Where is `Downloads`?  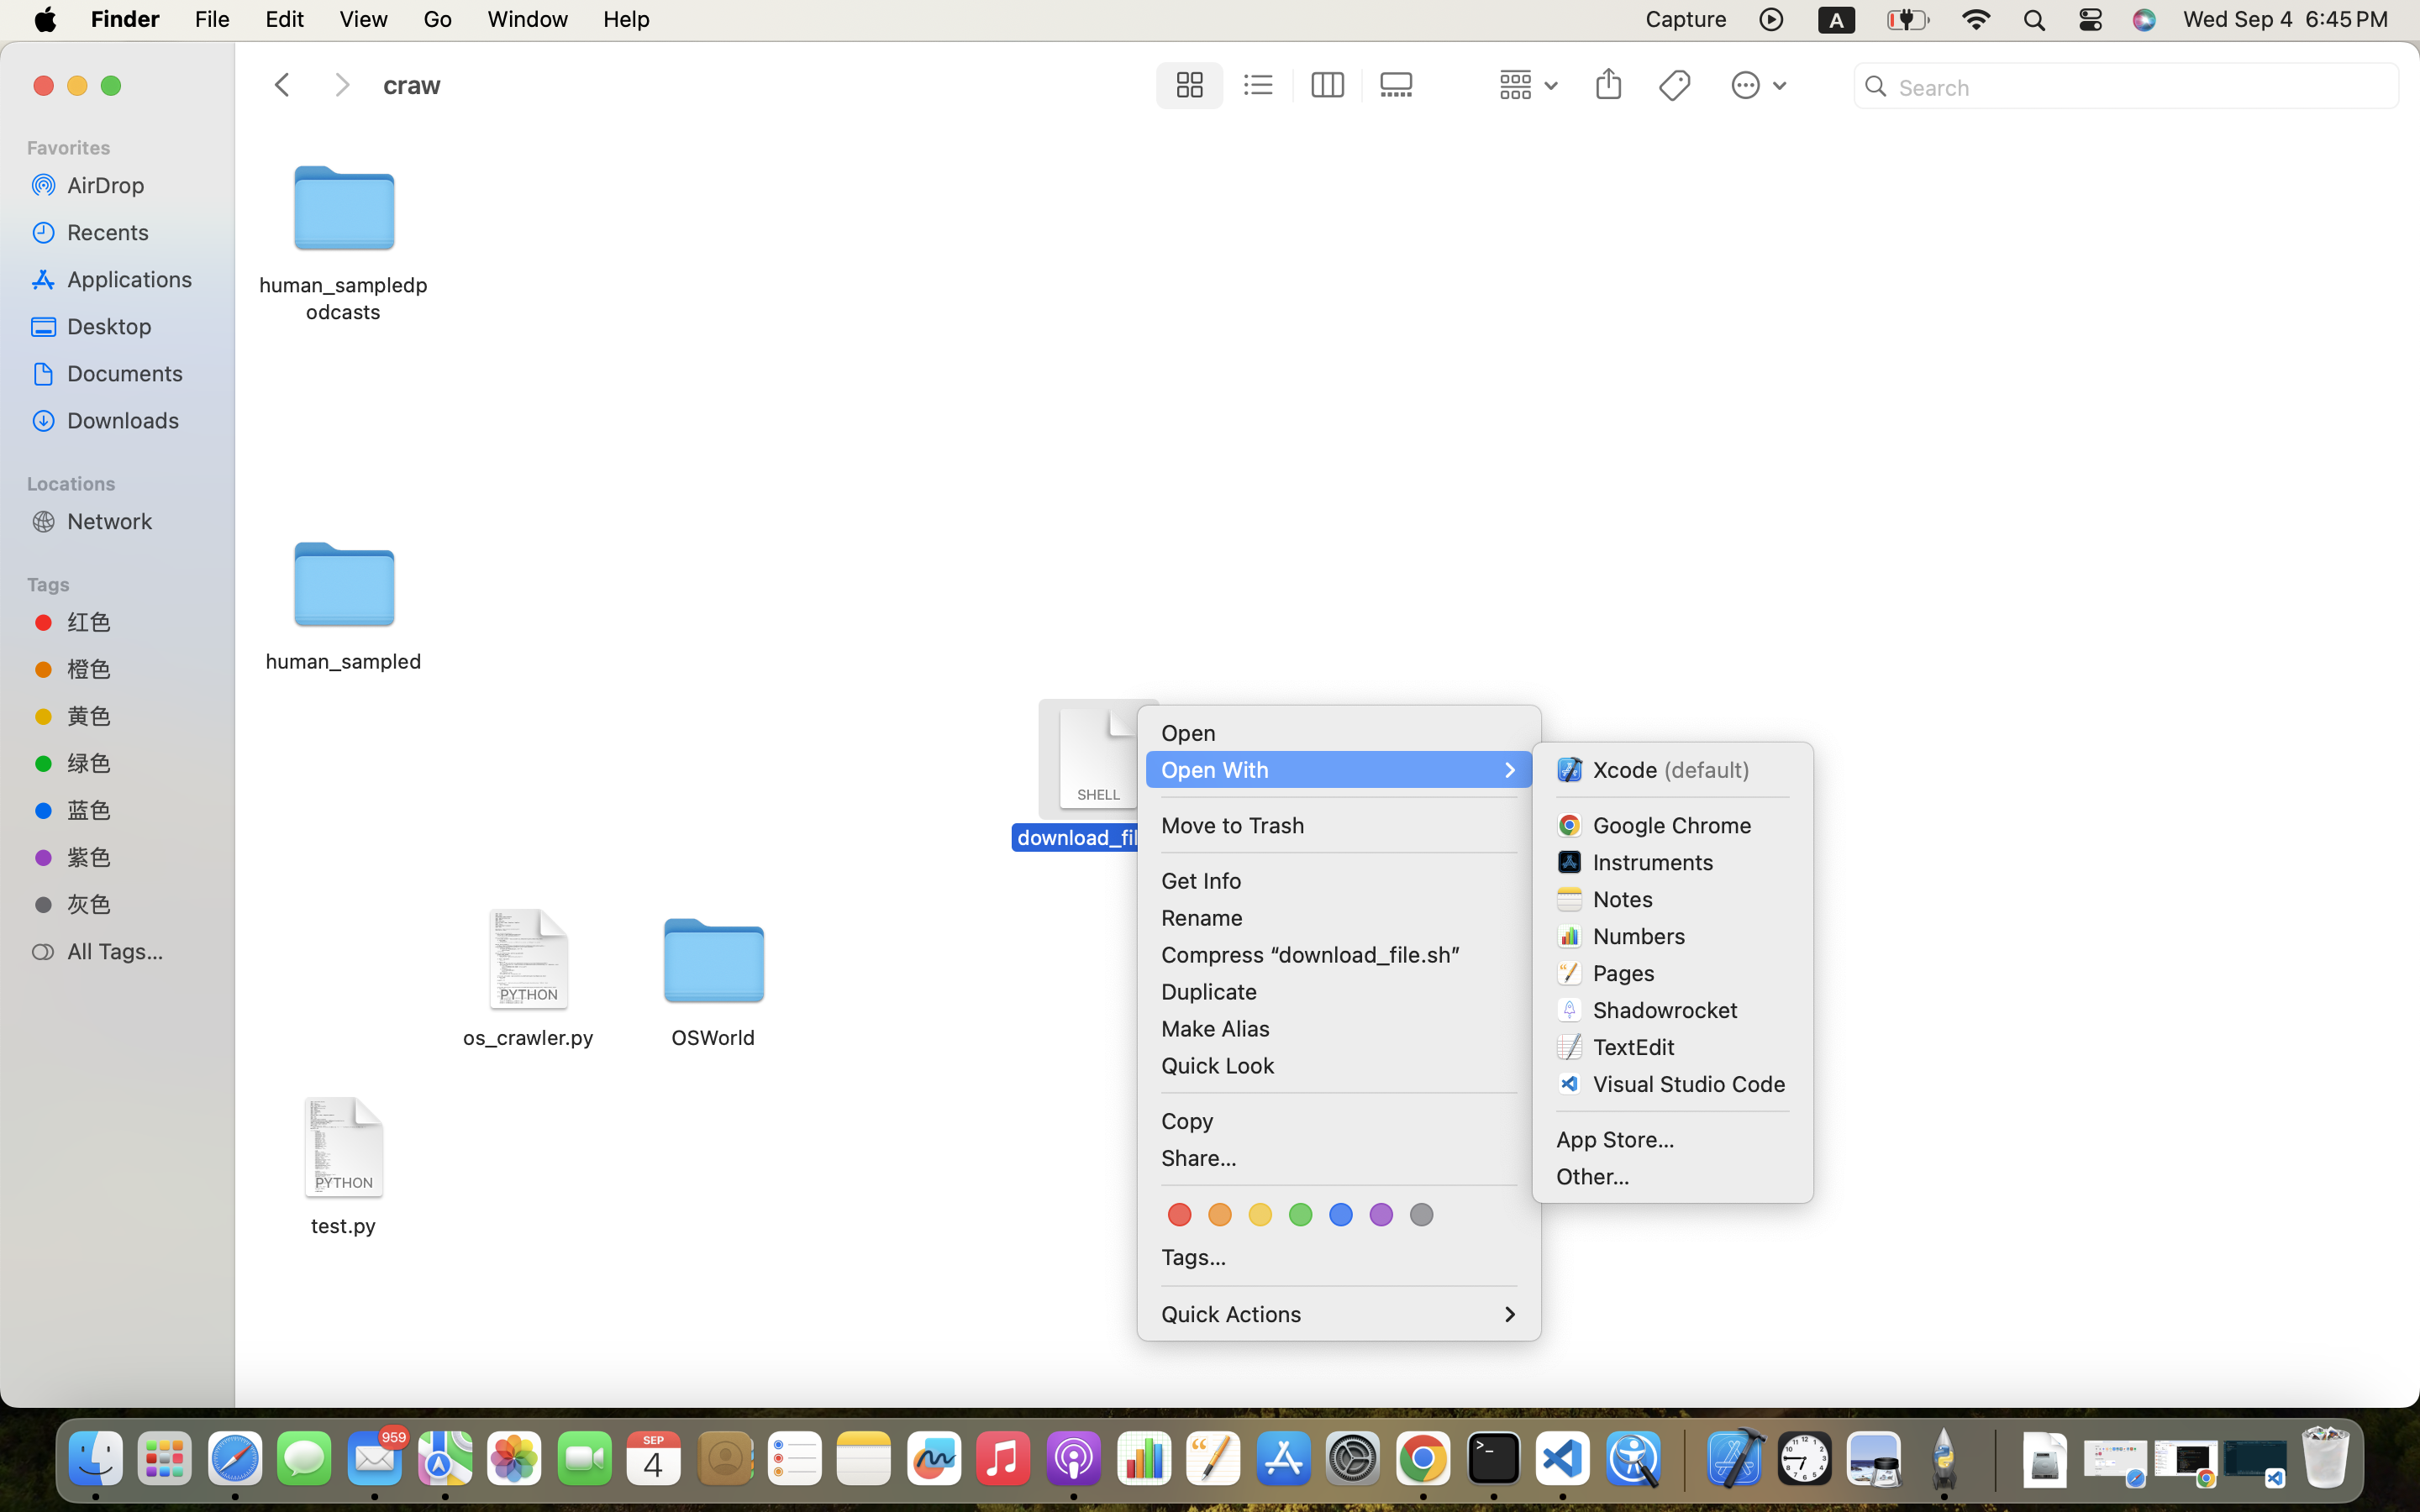
Downloads is located at coordinates (135, 420).